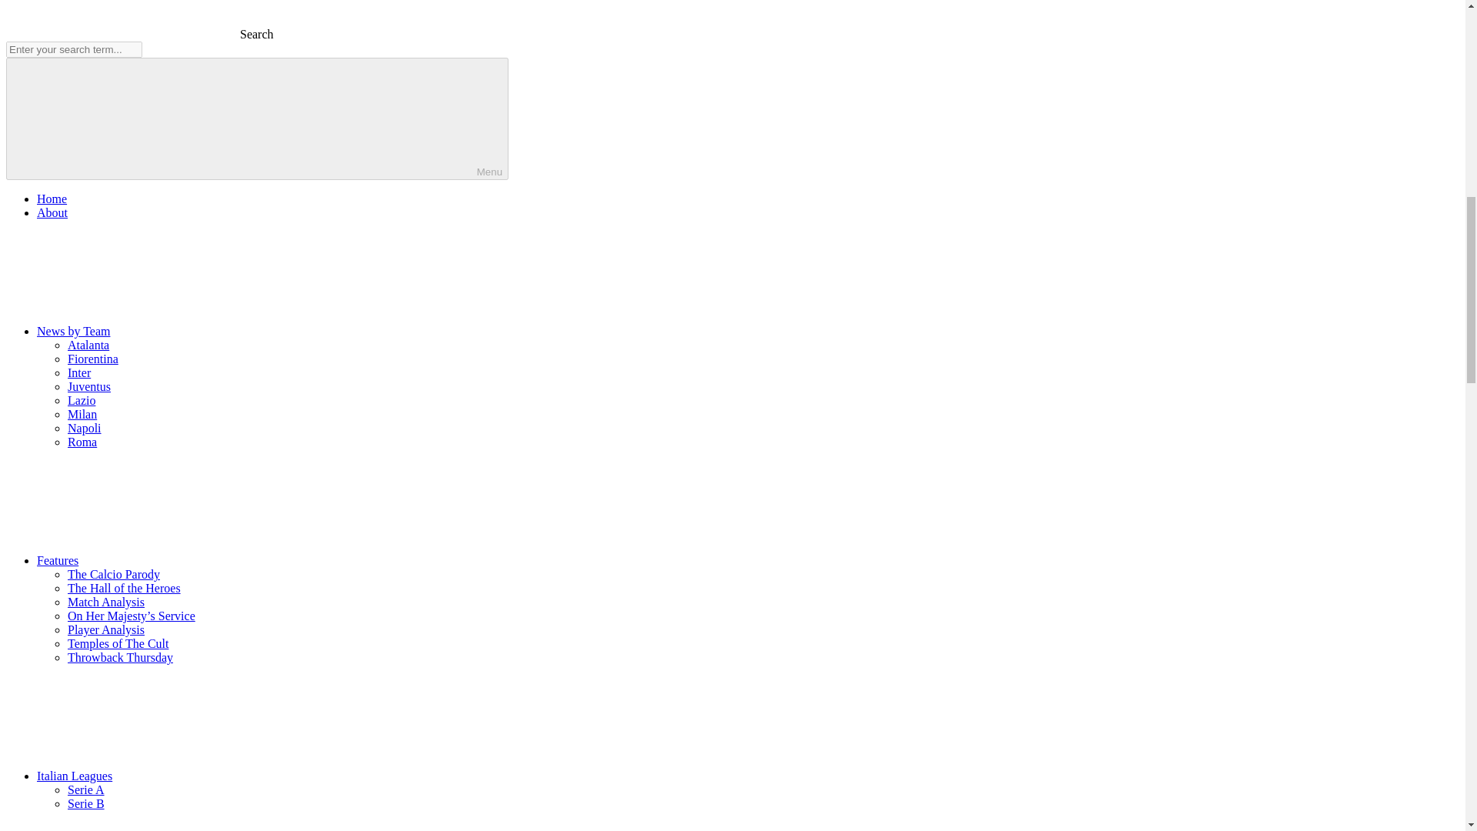 The image size is (1477, 831). What do you see at coordinates (86, 789) in the screenshot?
I see `Serie A` at bounding box center [86, 789].